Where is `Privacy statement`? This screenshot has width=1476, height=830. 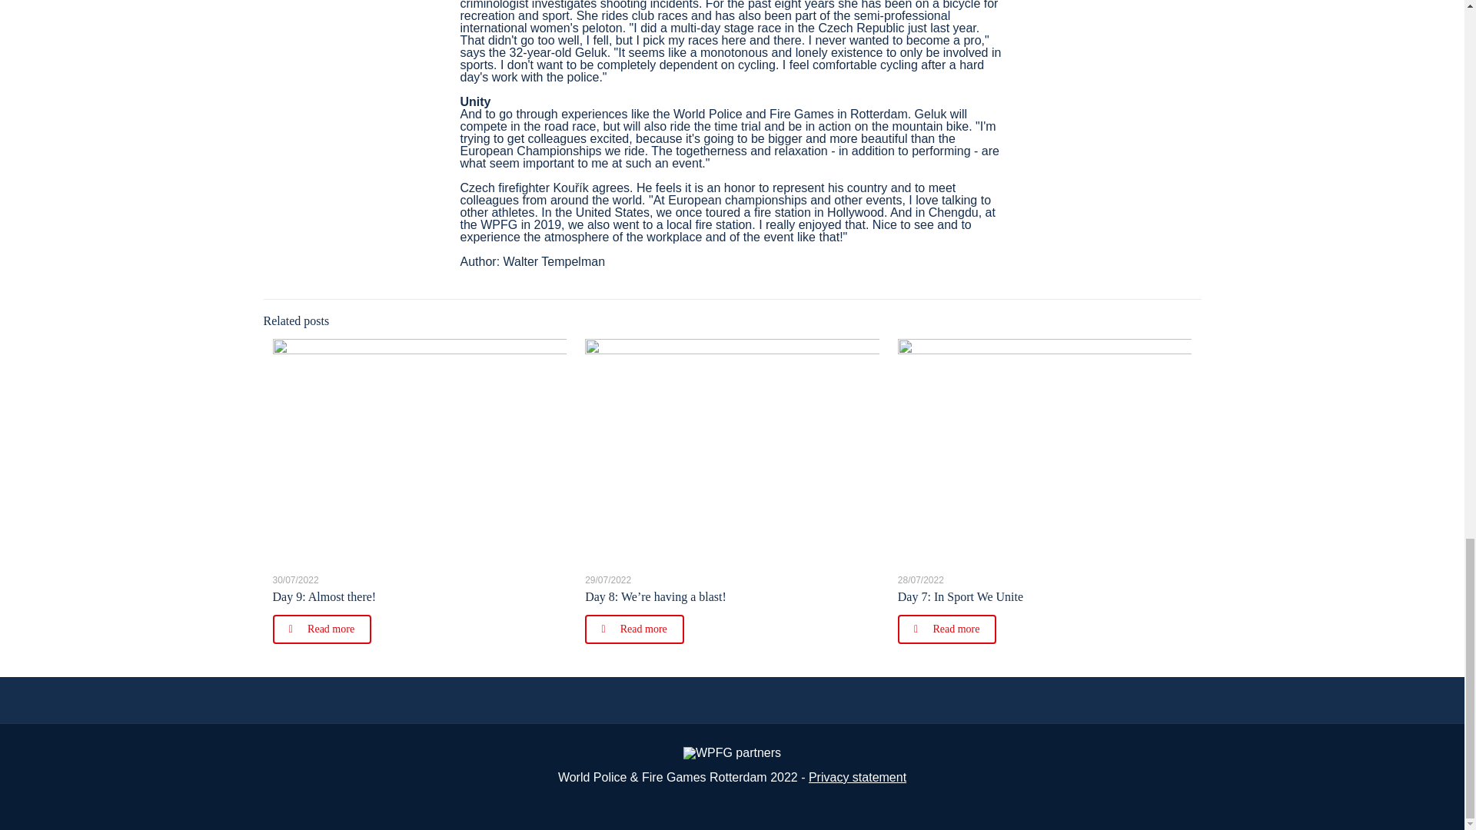
Privacy statement is located at coordinates (857, 777).